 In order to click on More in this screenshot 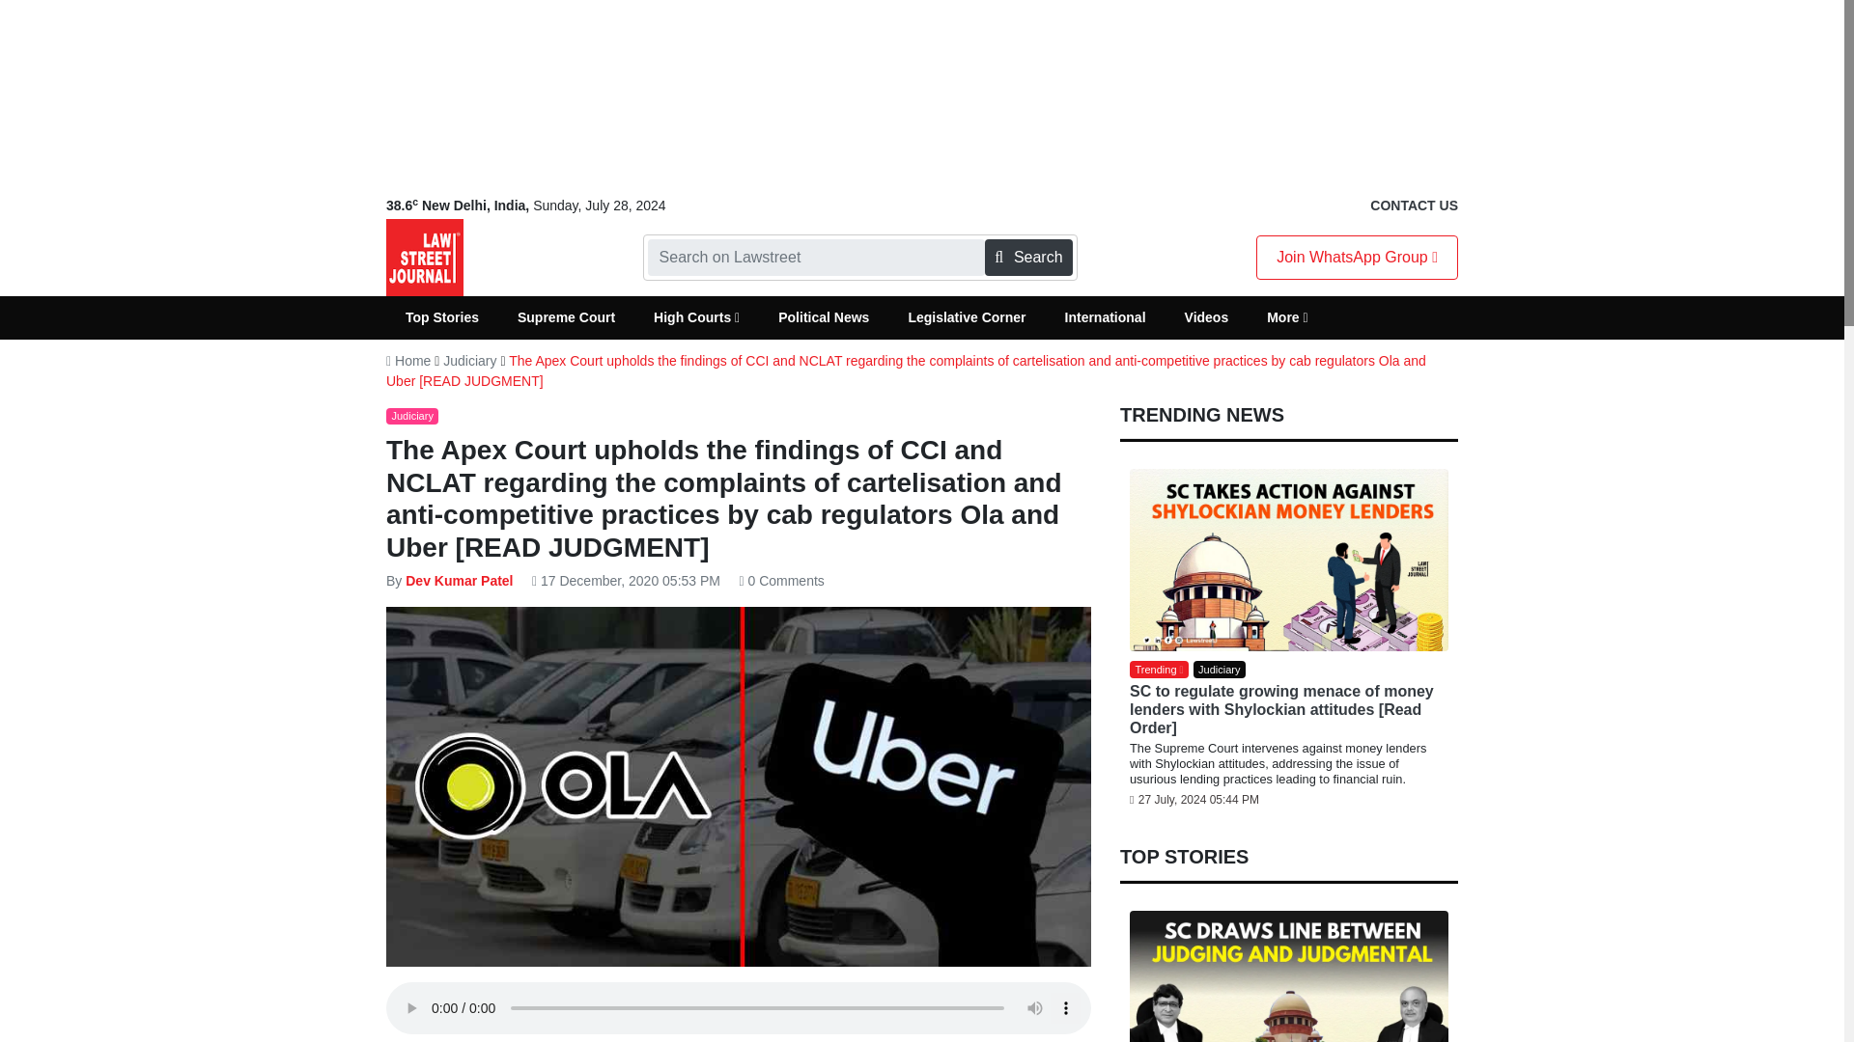, I will do `click(1287, 317)`.